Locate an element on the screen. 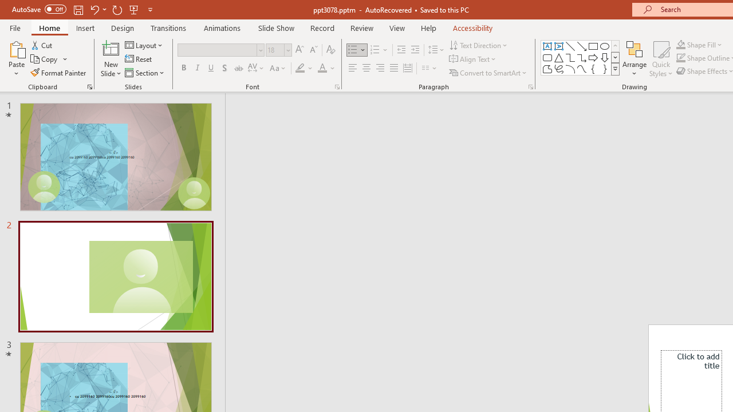  Copy is located at coordinates (49, 60).